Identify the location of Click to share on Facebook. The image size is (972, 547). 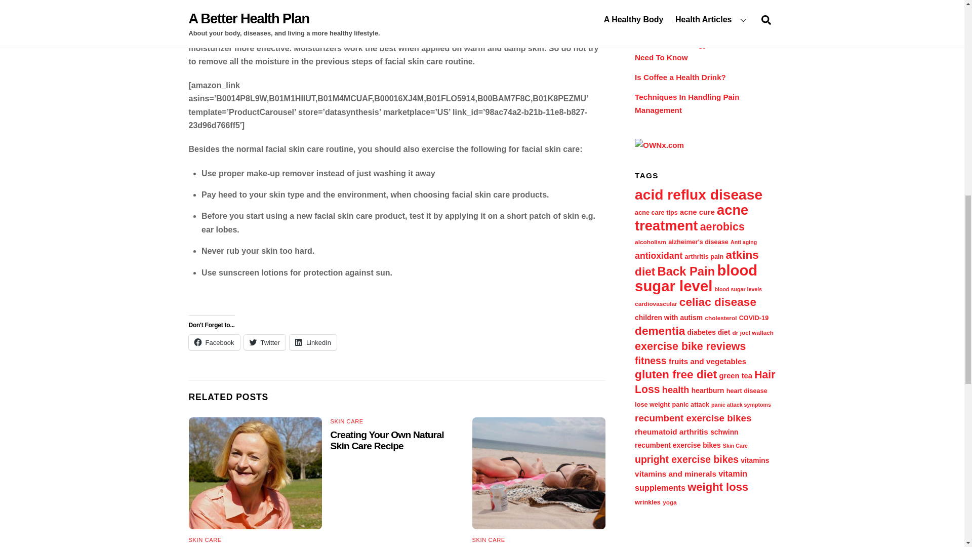
(214, 342).